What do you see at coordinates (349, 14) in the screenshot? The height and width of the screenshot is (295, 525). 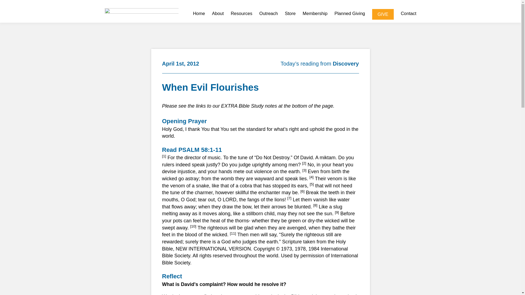 I see `Planned Giving` at bounding box center [349, 14].